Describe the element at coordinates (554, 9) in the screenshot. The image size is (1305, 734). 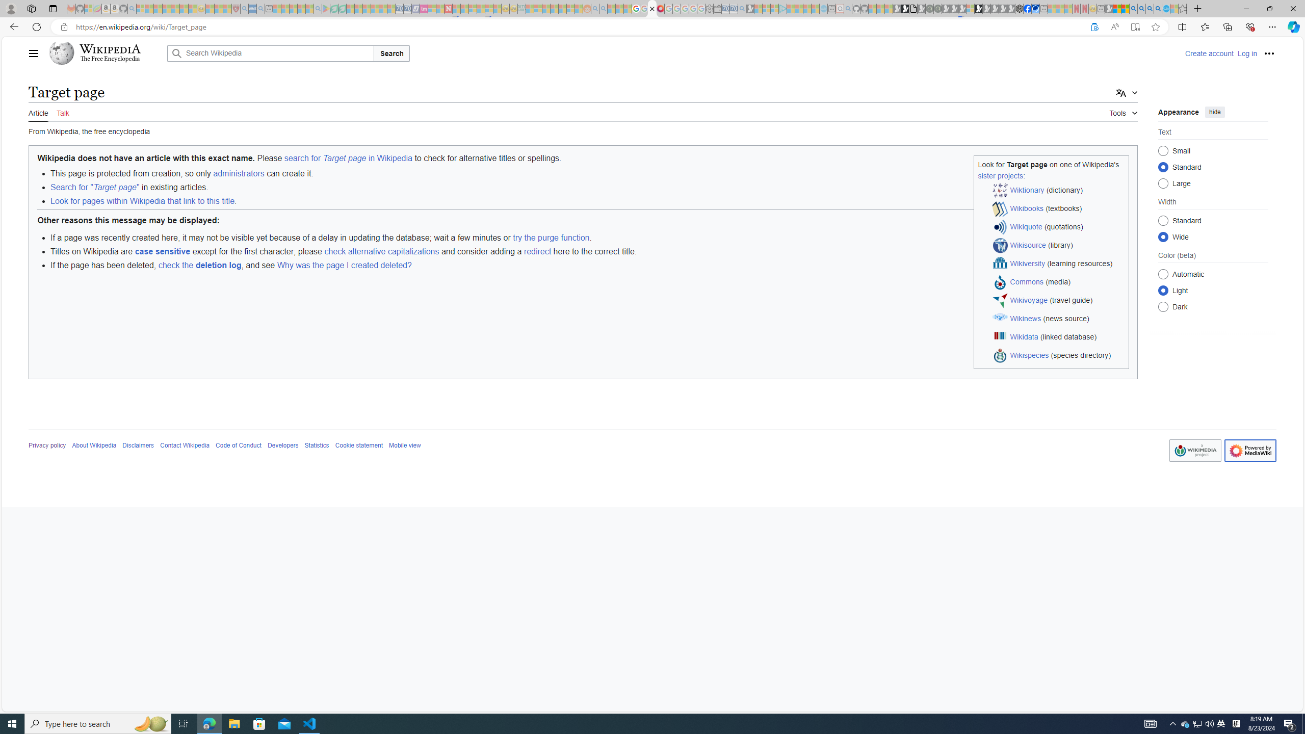
I see `Expert Portfolios - Sleeping` at that location.